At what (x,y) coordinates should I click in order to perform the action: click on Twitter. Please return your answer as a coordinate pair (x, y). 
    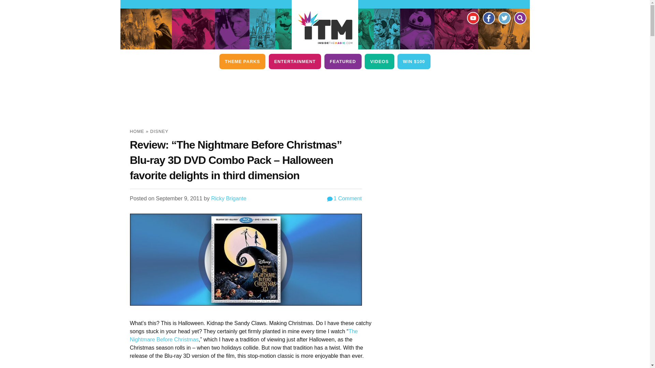
    Looking at the image, I should click on (504, 18).